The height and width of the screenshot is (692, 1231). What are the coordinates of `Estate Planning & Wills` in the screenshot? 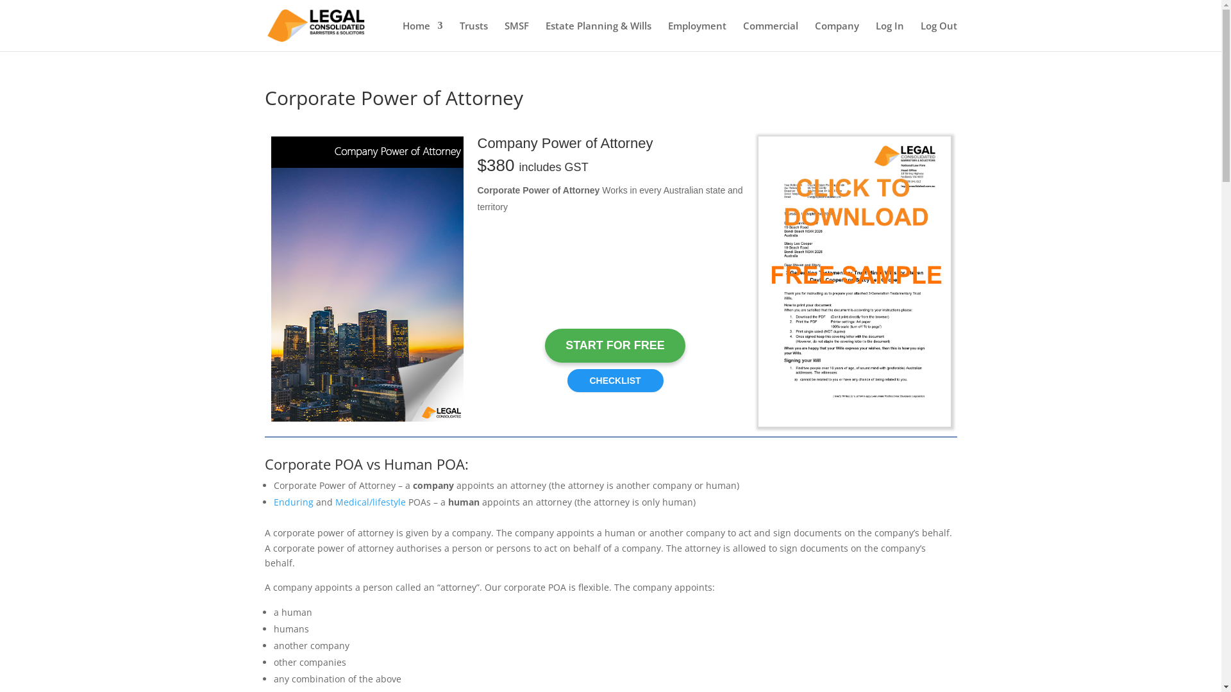 It's located at (598, 36).